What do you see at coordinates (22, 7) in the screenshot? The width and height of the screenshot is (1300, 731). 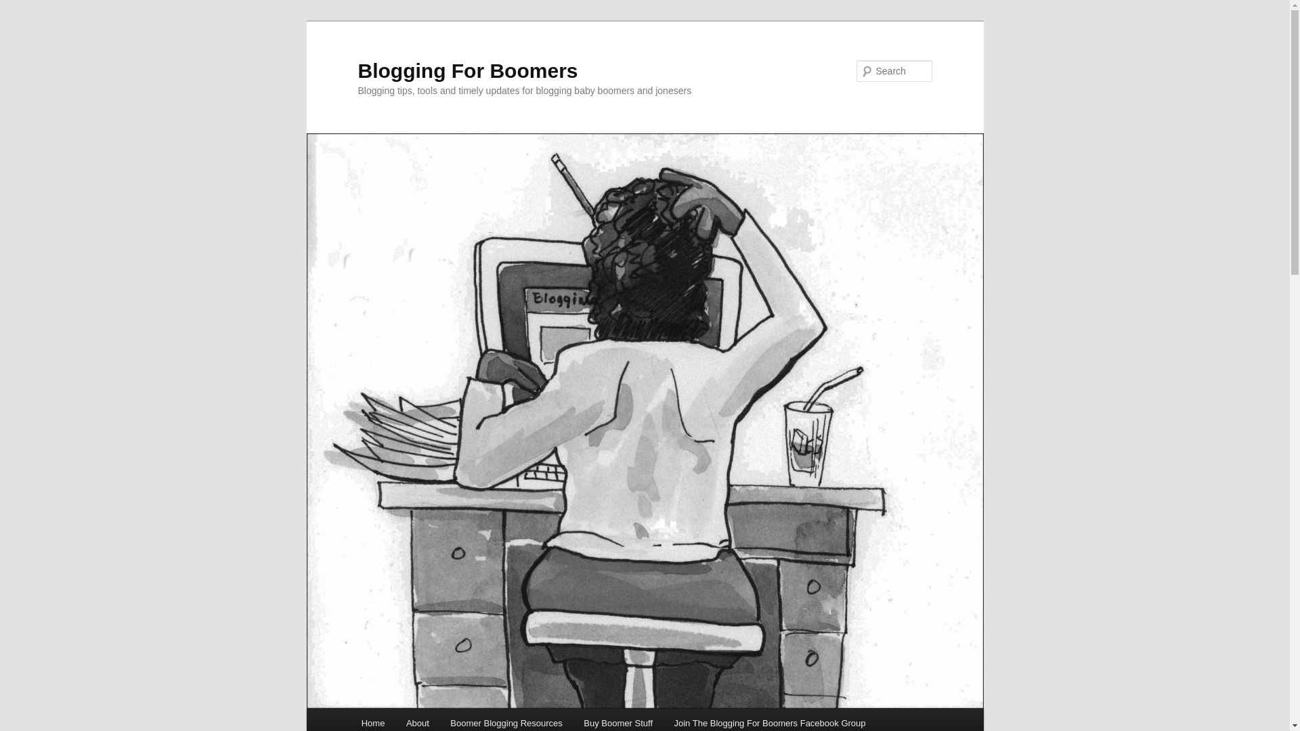 I see `Search` at bounding box center [22, 7].